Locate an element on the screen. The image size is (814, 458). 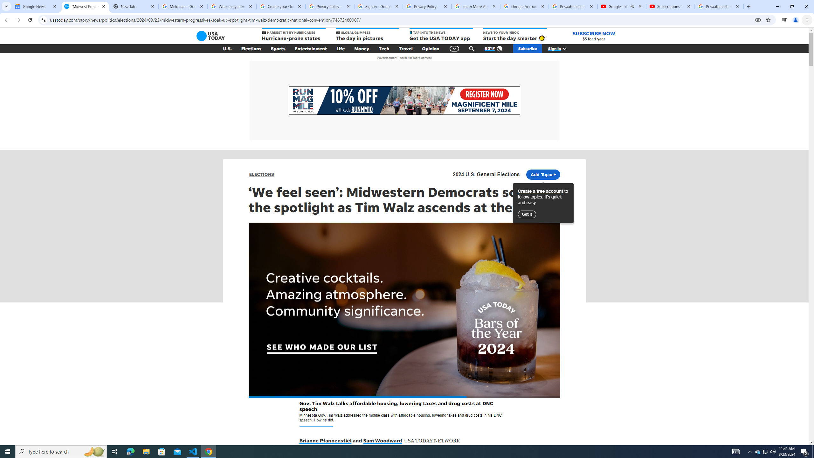
Create a free account is located at coordinates (541, 191).